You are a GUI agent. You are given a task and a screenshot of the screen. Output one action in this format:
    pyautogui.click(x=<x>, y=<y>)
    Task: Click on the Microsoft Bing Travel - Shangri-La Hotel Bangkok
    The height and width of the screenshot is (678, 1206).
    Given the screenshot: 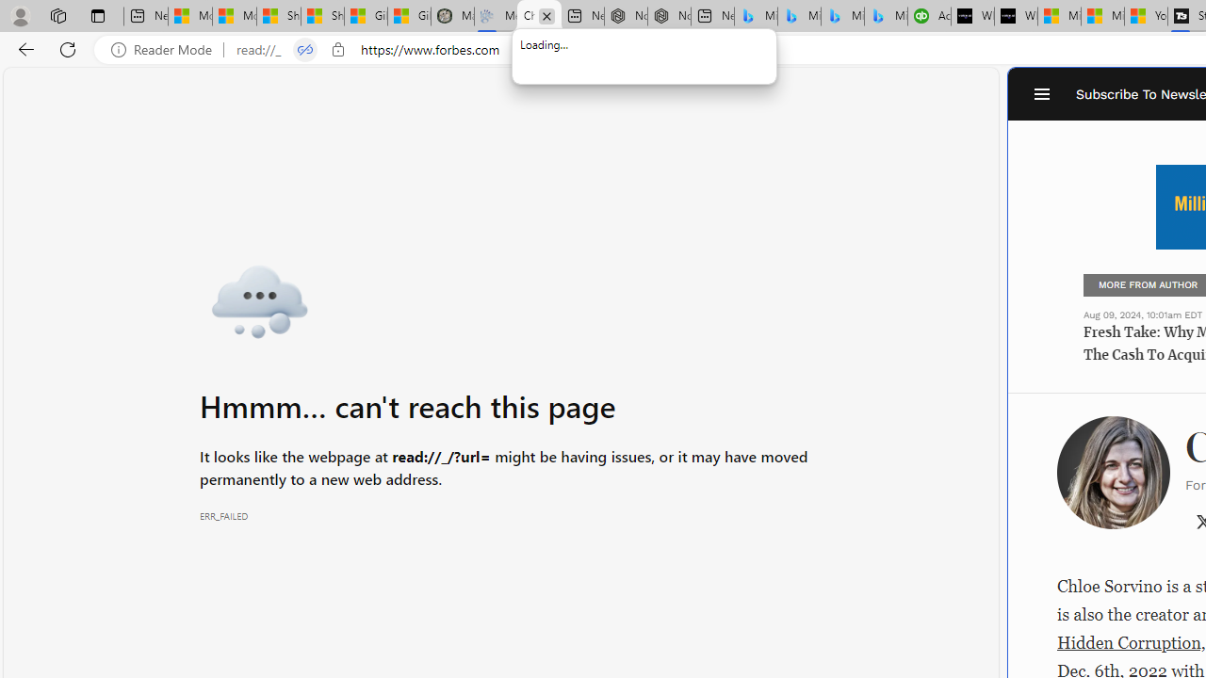 What is the action you would take?
    pyautogui.click(x=886, y=17)
    